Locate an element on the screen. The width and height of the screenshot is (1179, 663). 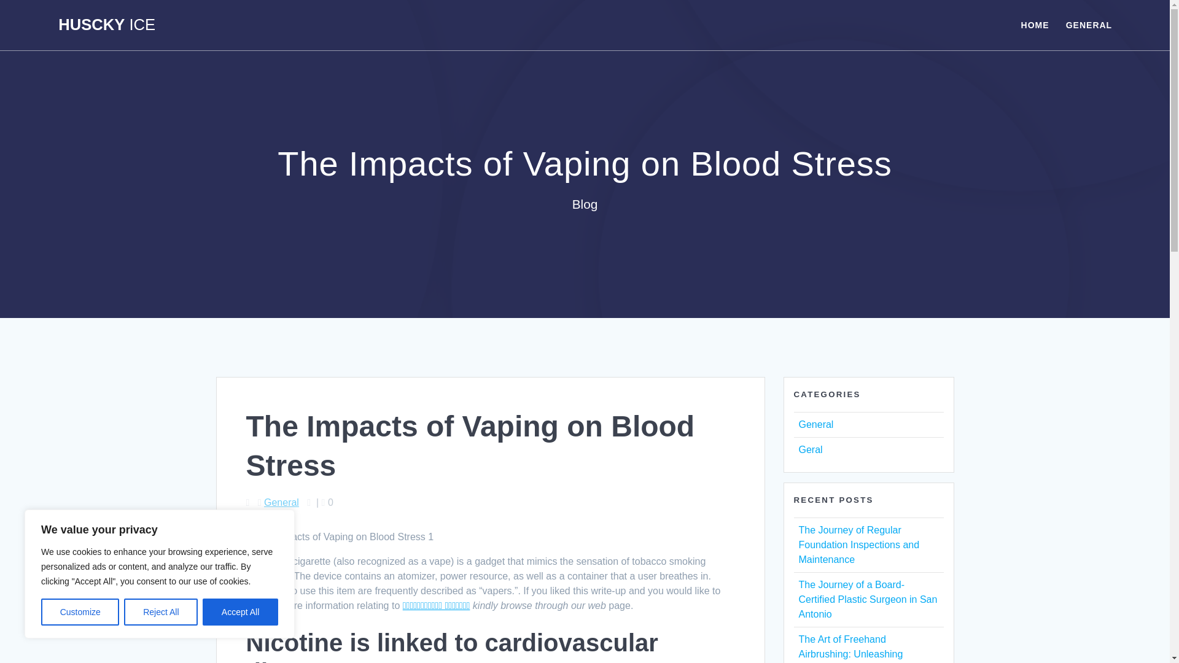
HUSCKY ICE is located at coordinates (107, 25).